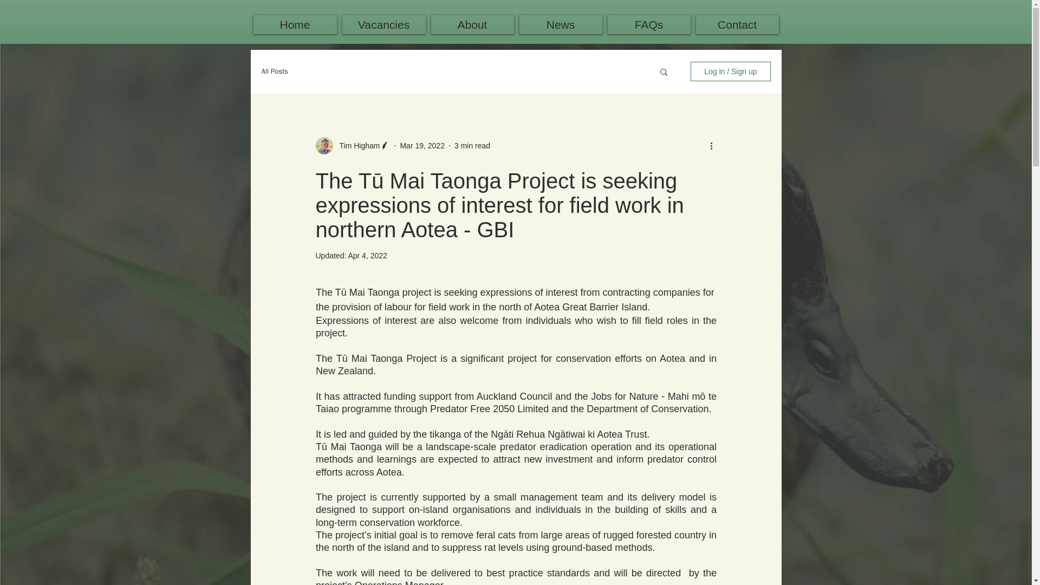  What do you see at coordinates (367, 256) in the screenshot?
I see `Apr 4, 2022` at bounding box center [367, 256].